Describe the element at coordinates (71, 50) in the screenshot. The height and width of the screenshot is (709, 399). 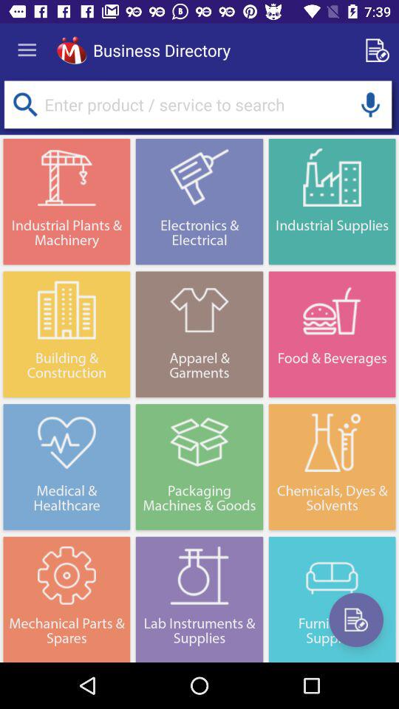
I see `select the item to the left of business directory app` at that location.